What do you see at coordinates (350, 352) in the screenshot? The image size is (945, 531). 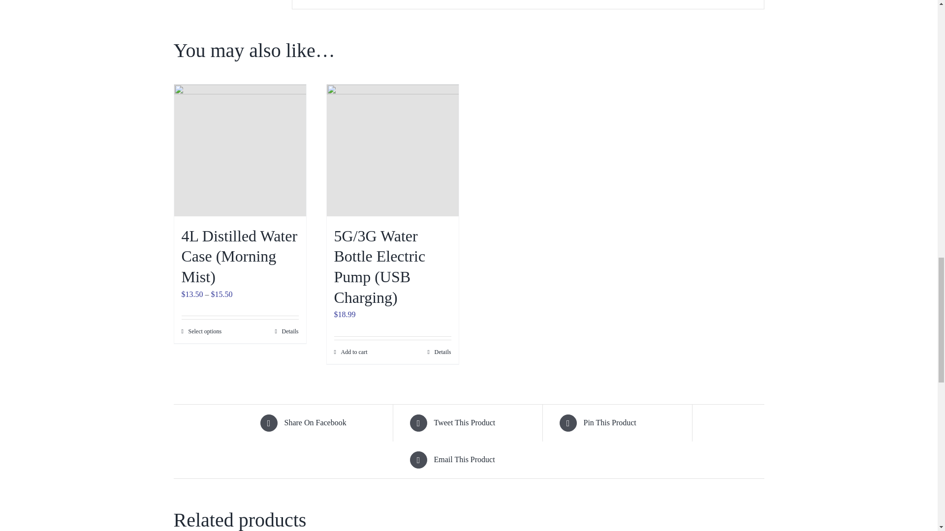 I see `Add to cart` at bounding box center [350, 352].